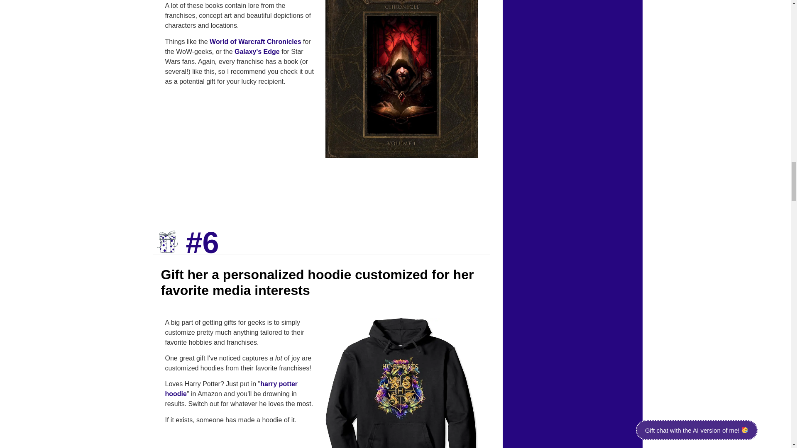 This screenshot has width=797, height=448. What do you see at coordinates (255, 41) in the screenshot?
I see `World of Warcraft Chronicles` at bounding box center [255, 41].